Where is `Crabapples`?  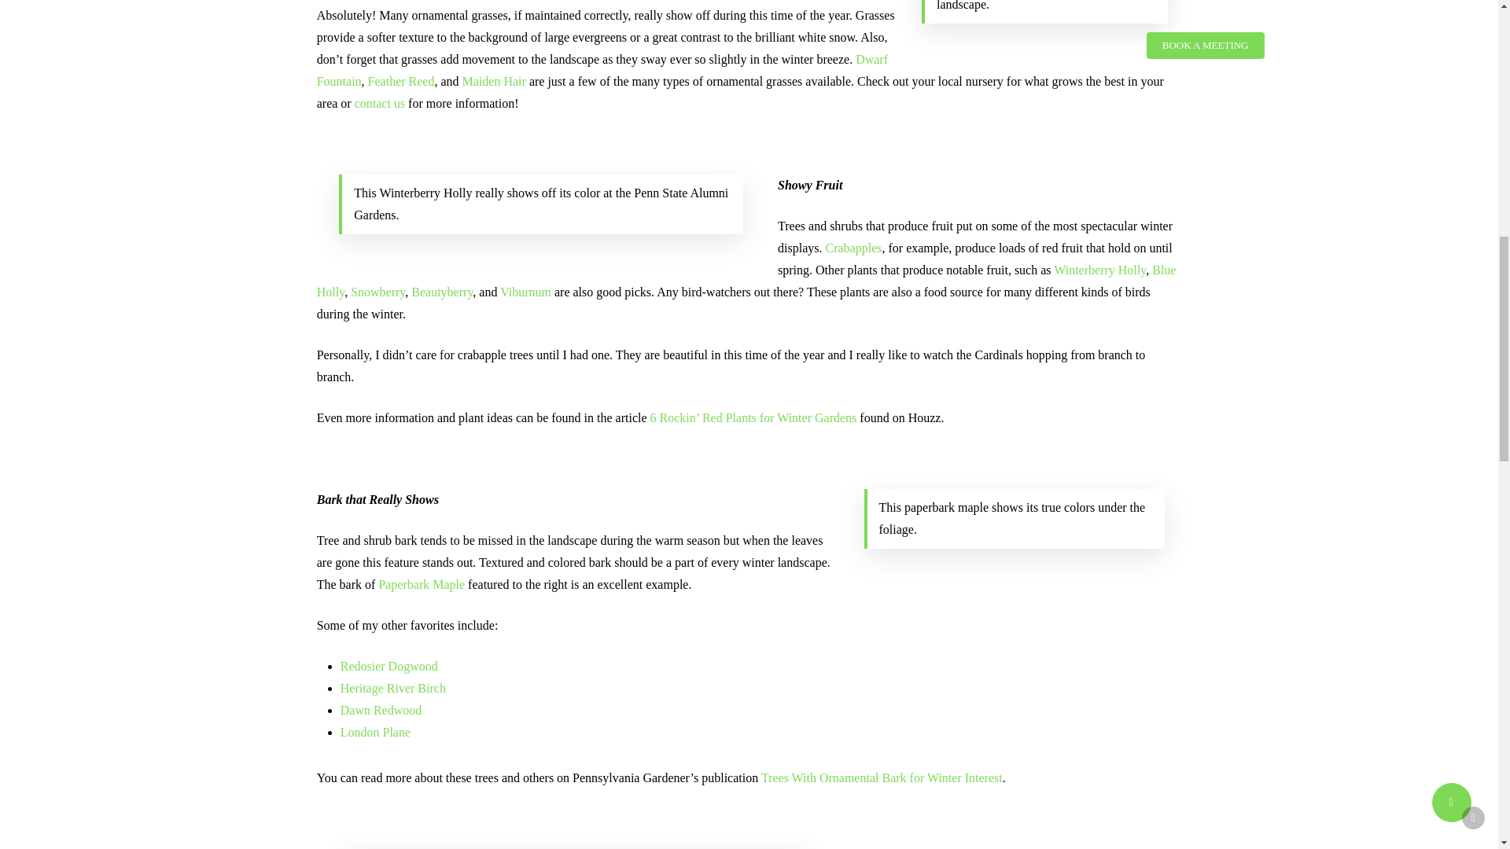
Crabapples is located at coordinates (854, 248).